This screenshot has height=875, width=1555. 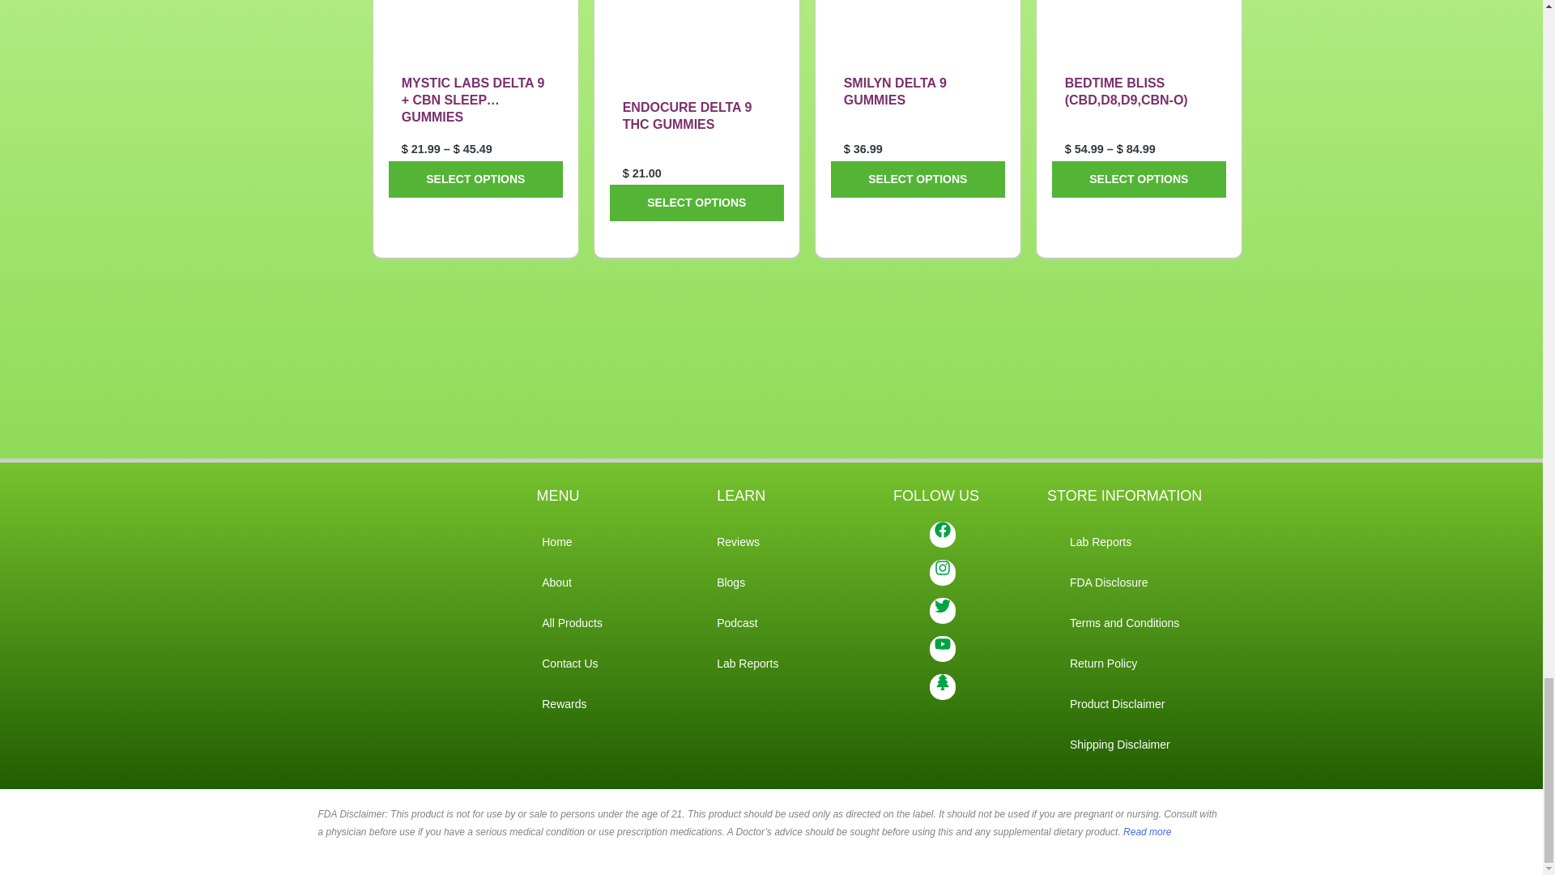 I want to click on Contact Us, so click(x=572, y=663).